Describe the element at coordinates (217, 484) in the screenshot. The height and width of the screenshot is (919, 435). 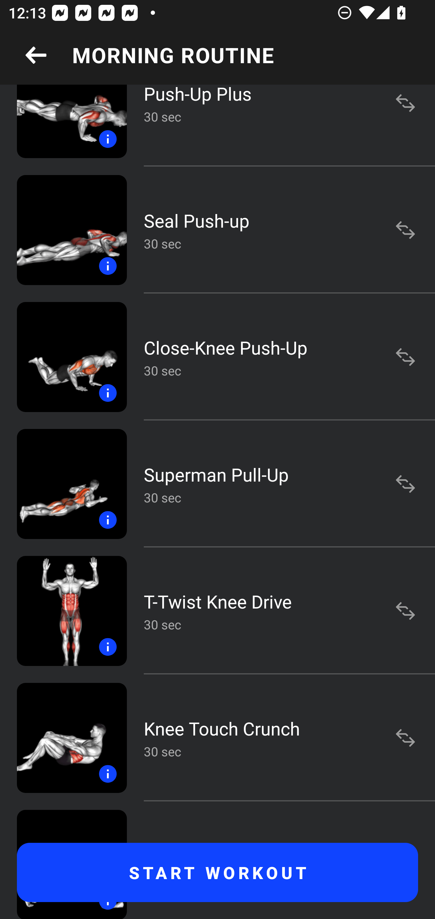
I see `Superman Pull-Up 30 sec` at that location.